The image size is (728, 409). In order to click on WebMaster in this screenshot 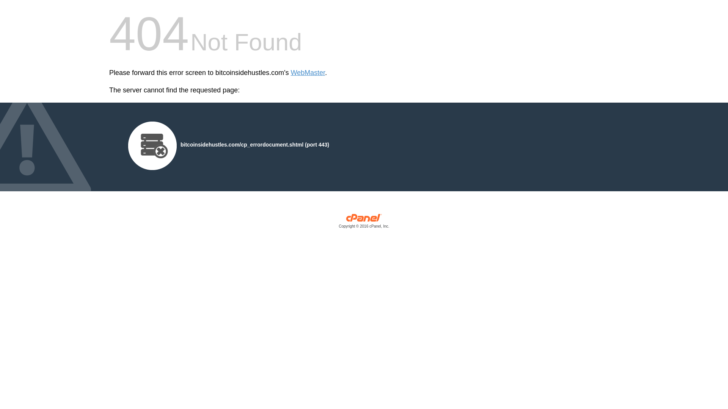, I will do `click(308, 73)`.